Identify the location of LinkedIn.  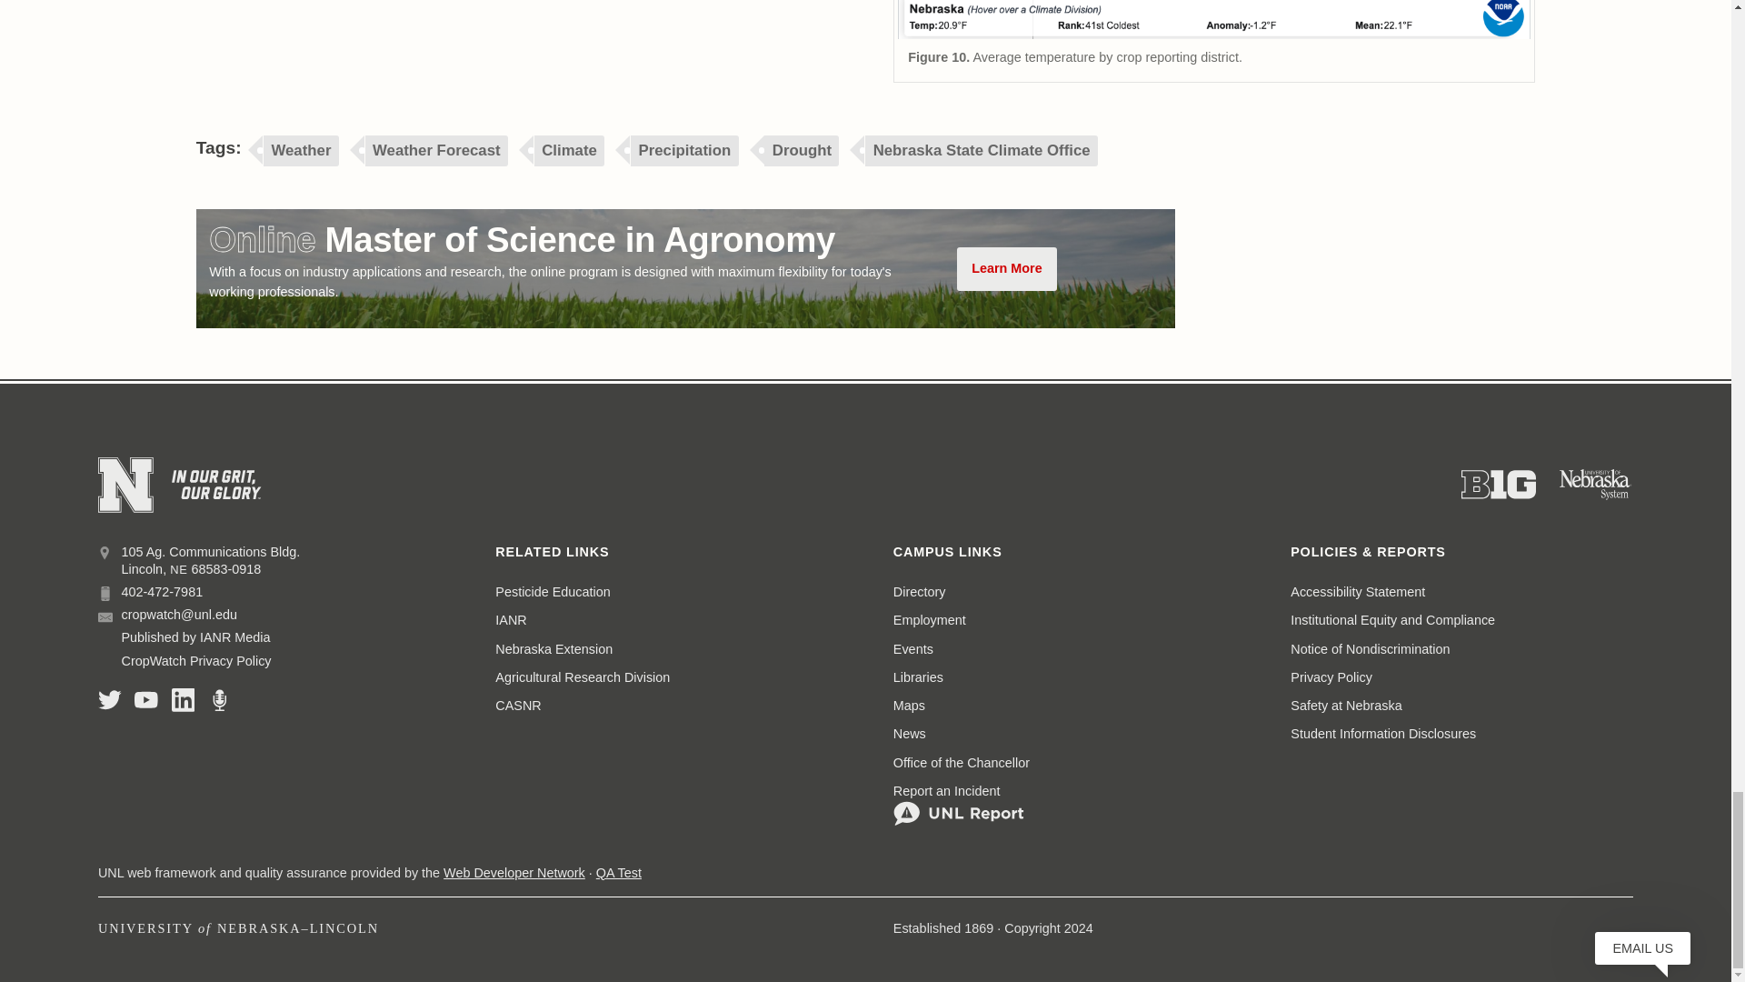
(184, 700).